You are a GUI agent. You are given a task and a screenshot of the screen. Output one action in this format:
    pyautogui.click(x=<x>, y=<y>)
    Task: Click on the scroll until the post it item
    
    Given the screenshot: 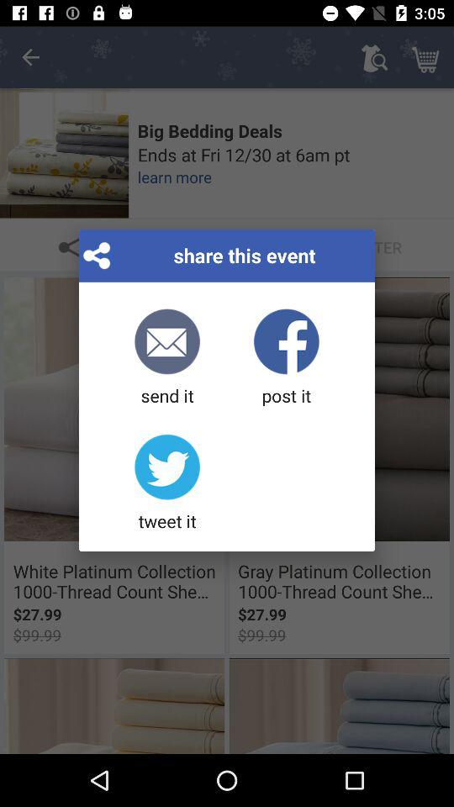 What is the action you would take?
    pyautogui.click(x=286, y=358)
    